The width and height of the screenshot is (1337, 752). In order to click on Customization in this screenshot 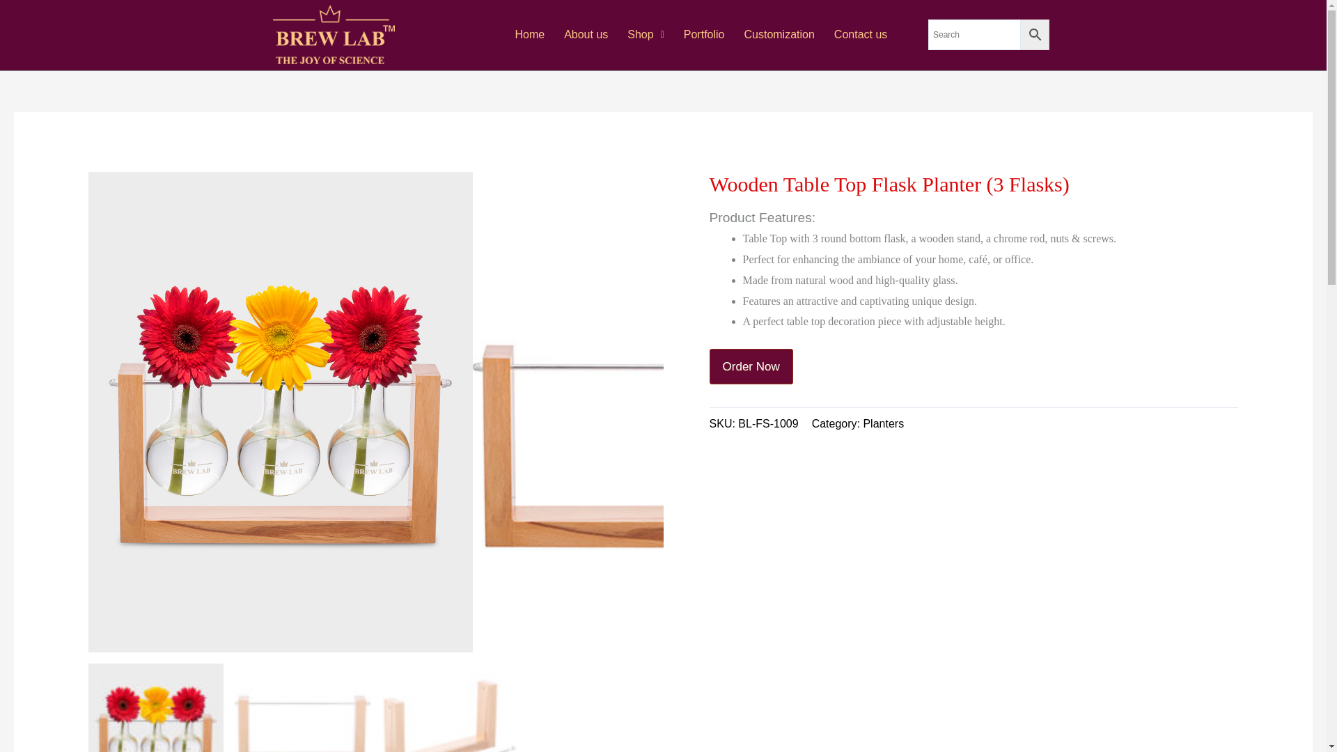, I will do `click(779, 35)`.